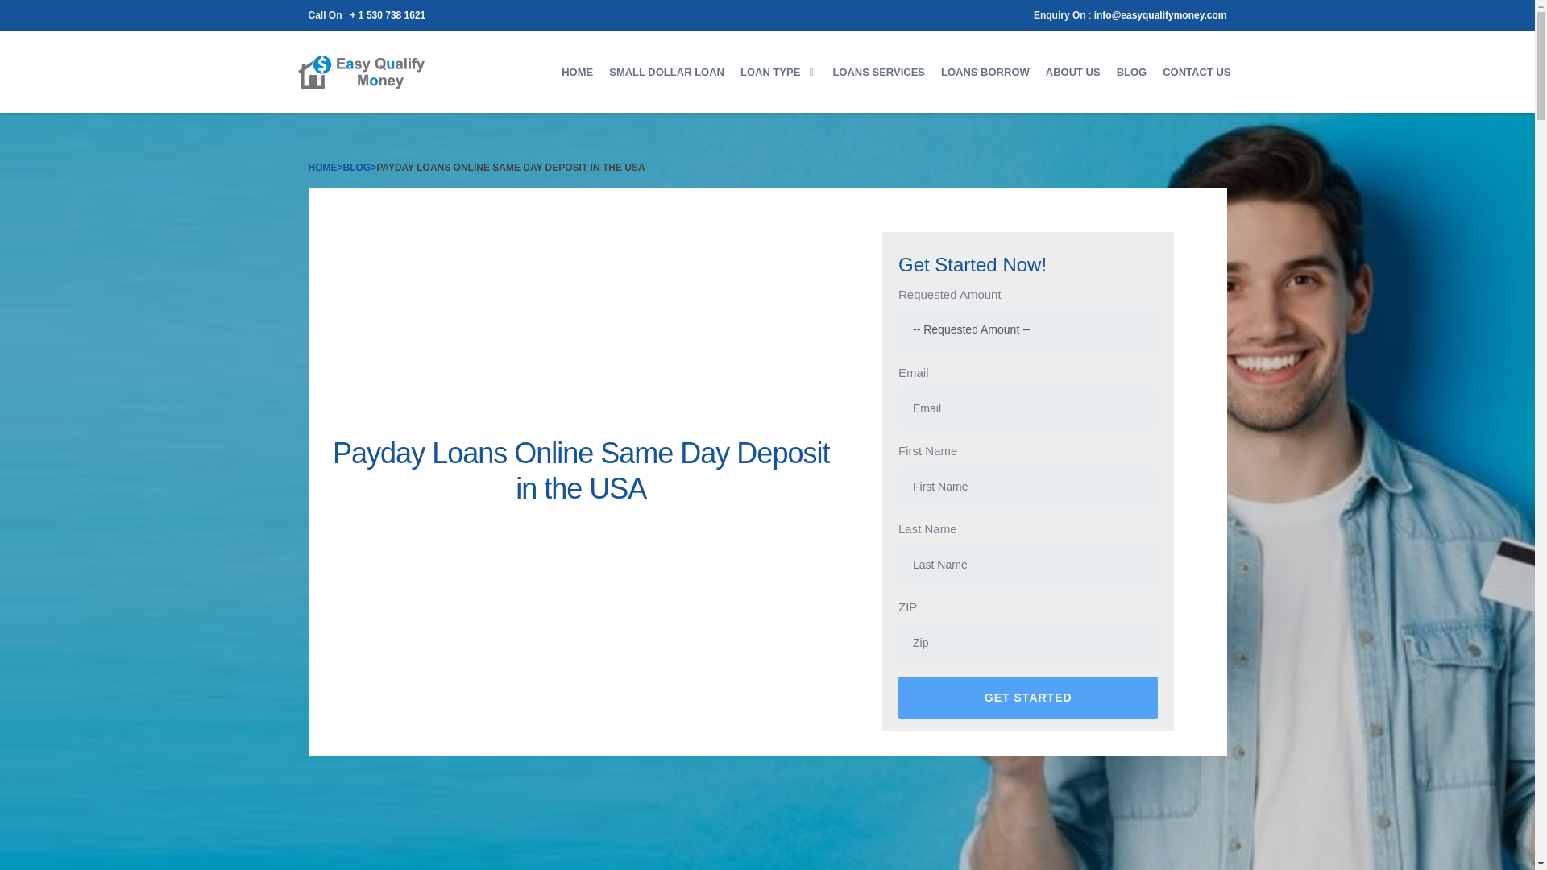 This screenshot has height=870, width=1547. I want to click on Go to Home., so click(322, 167).